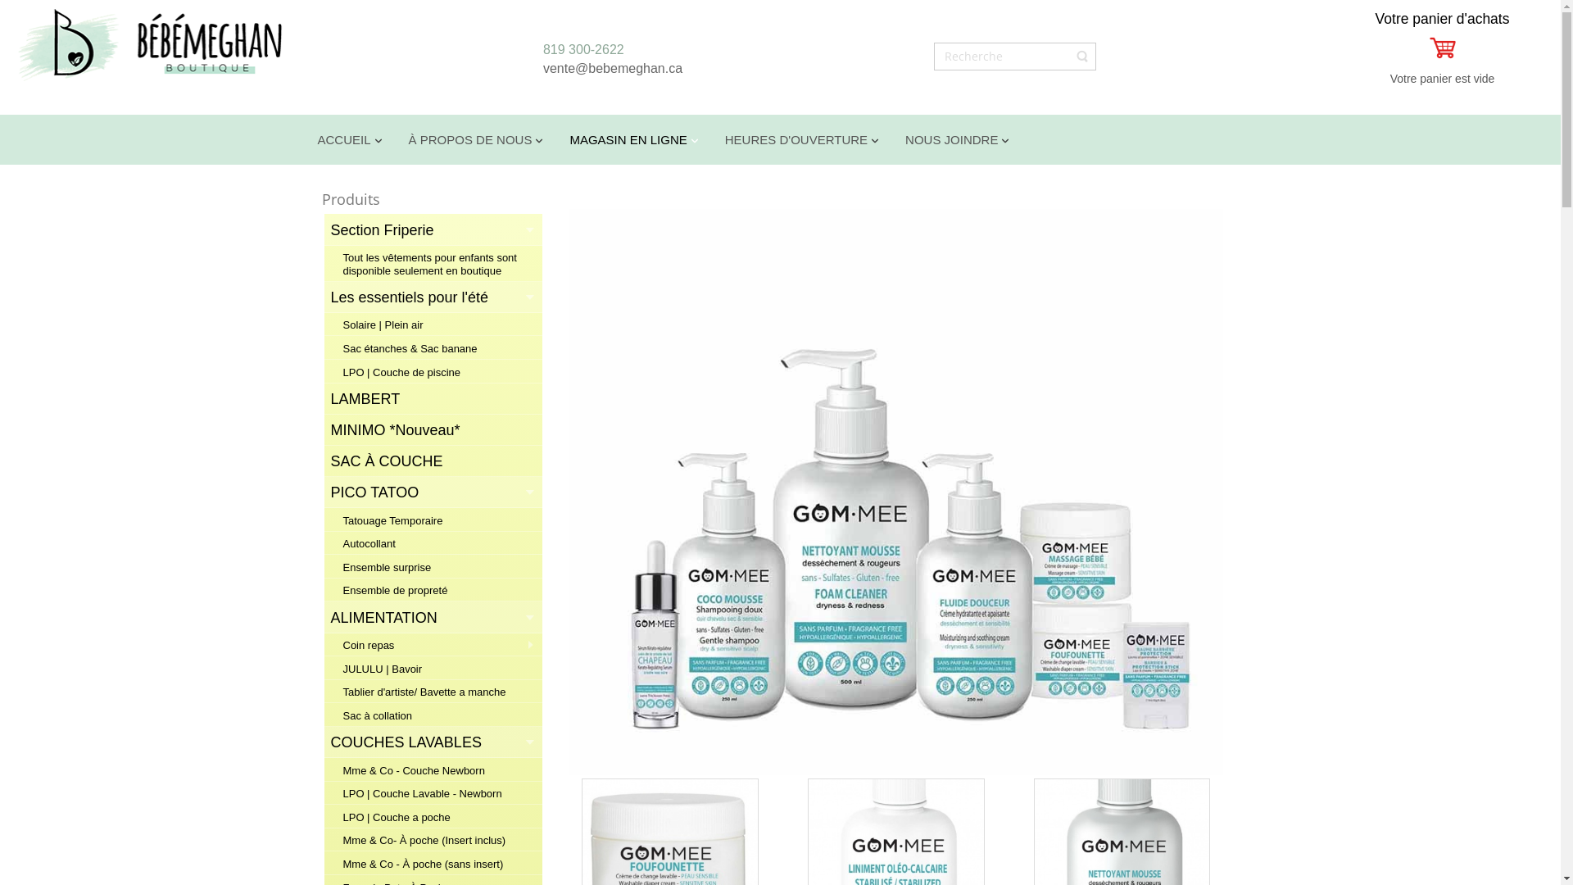 This screenshot has height=885, width=1573. I want to click on MINIMO *Nouveau*, so click(427, 430).